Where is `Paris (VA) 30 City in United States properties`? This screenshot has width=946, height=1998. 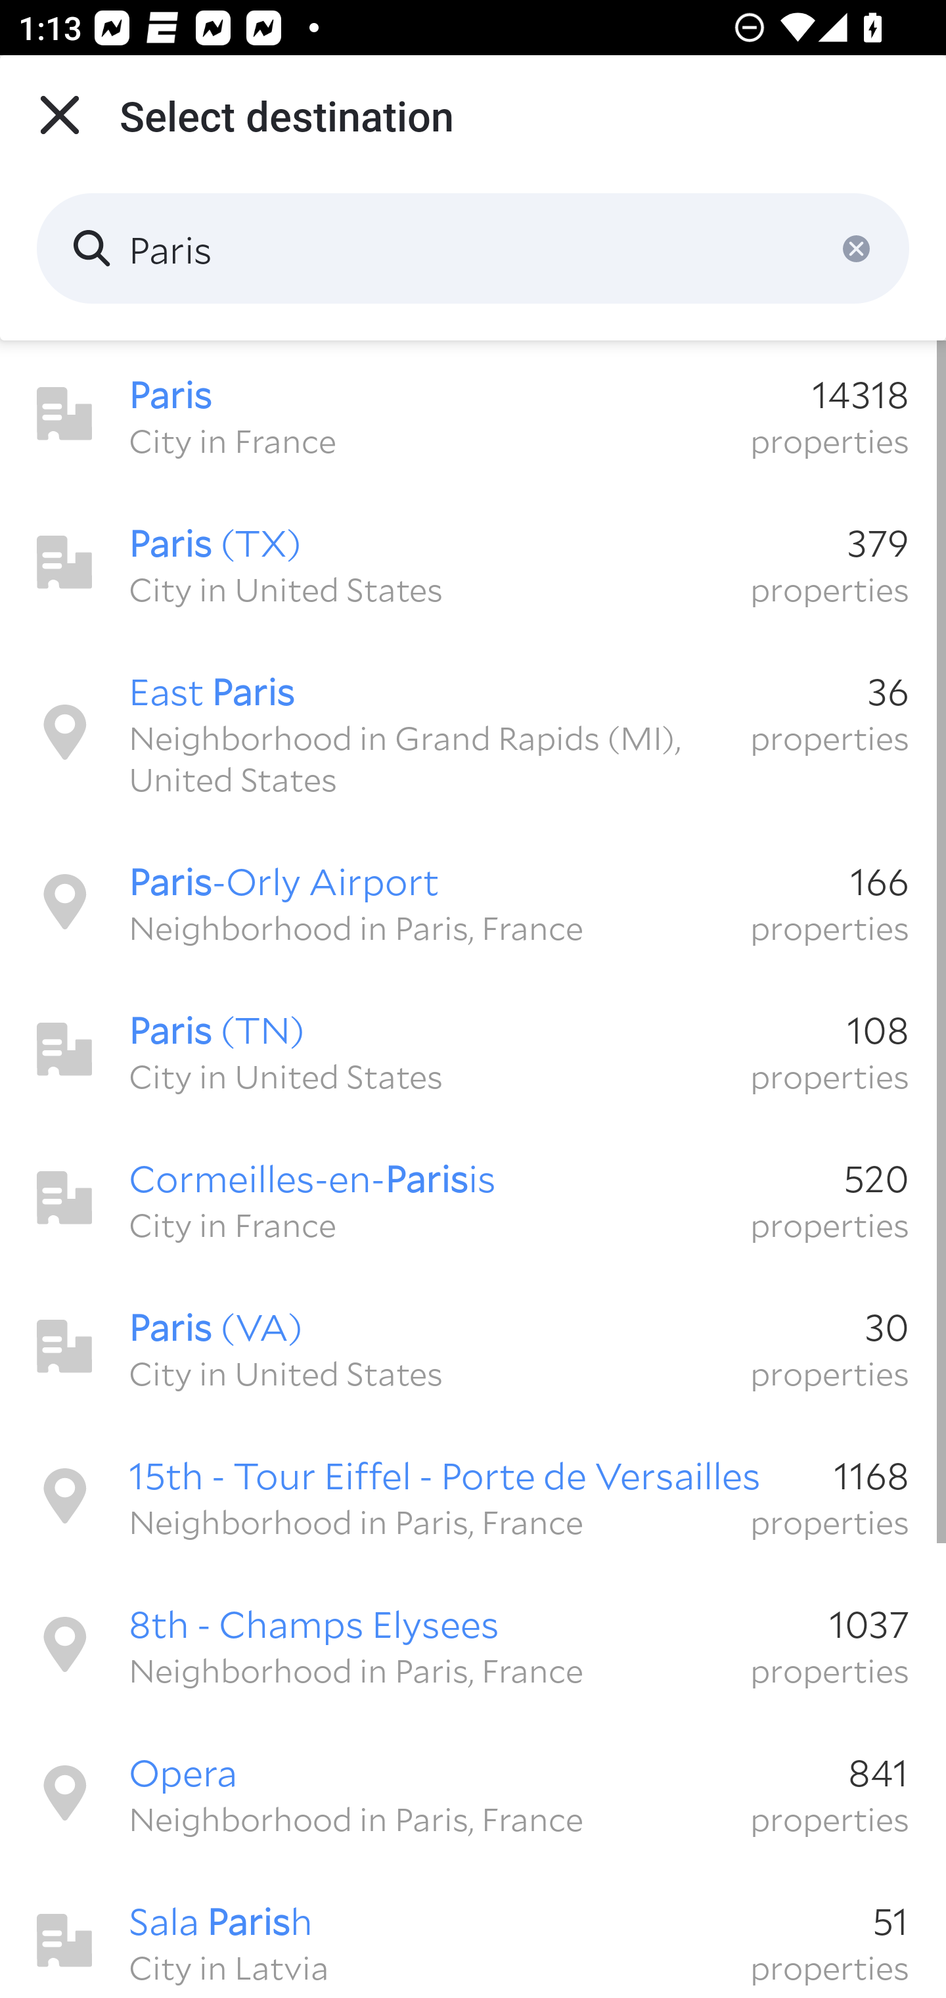
Paris (VA) 30 City in United States properties is located at coordinates (473, 1347).